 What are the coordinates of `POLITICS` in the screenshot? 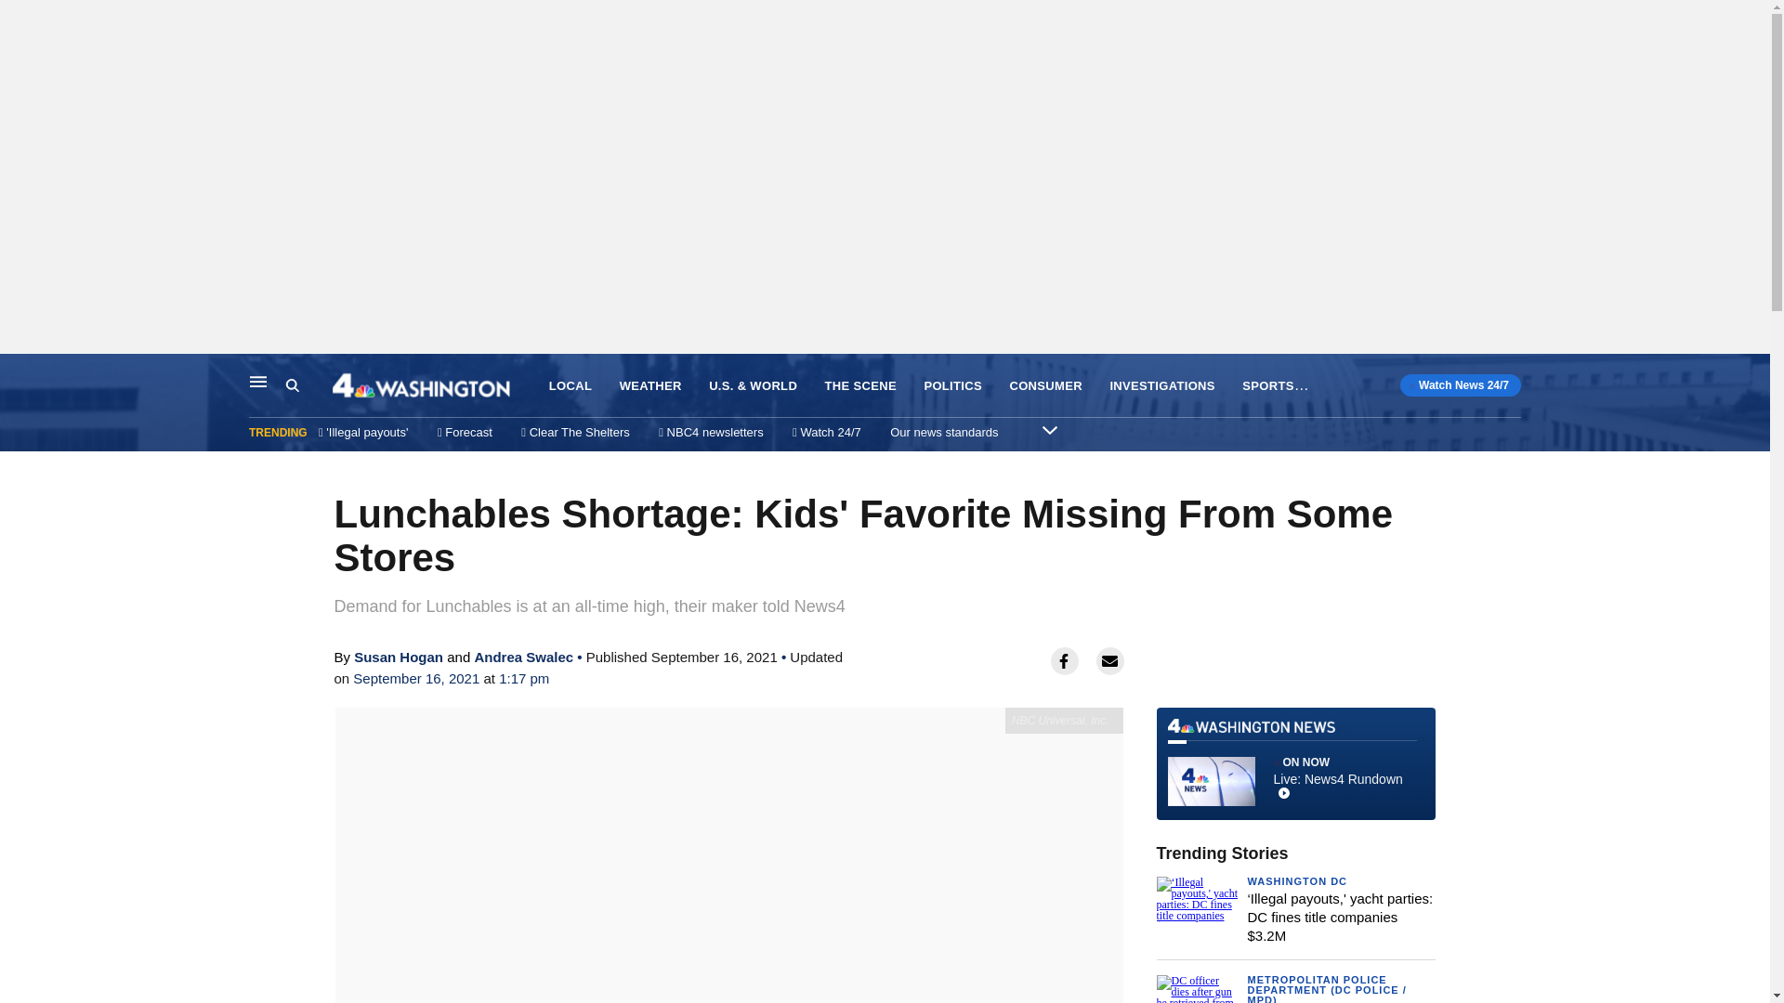 It's located at (953, 386).